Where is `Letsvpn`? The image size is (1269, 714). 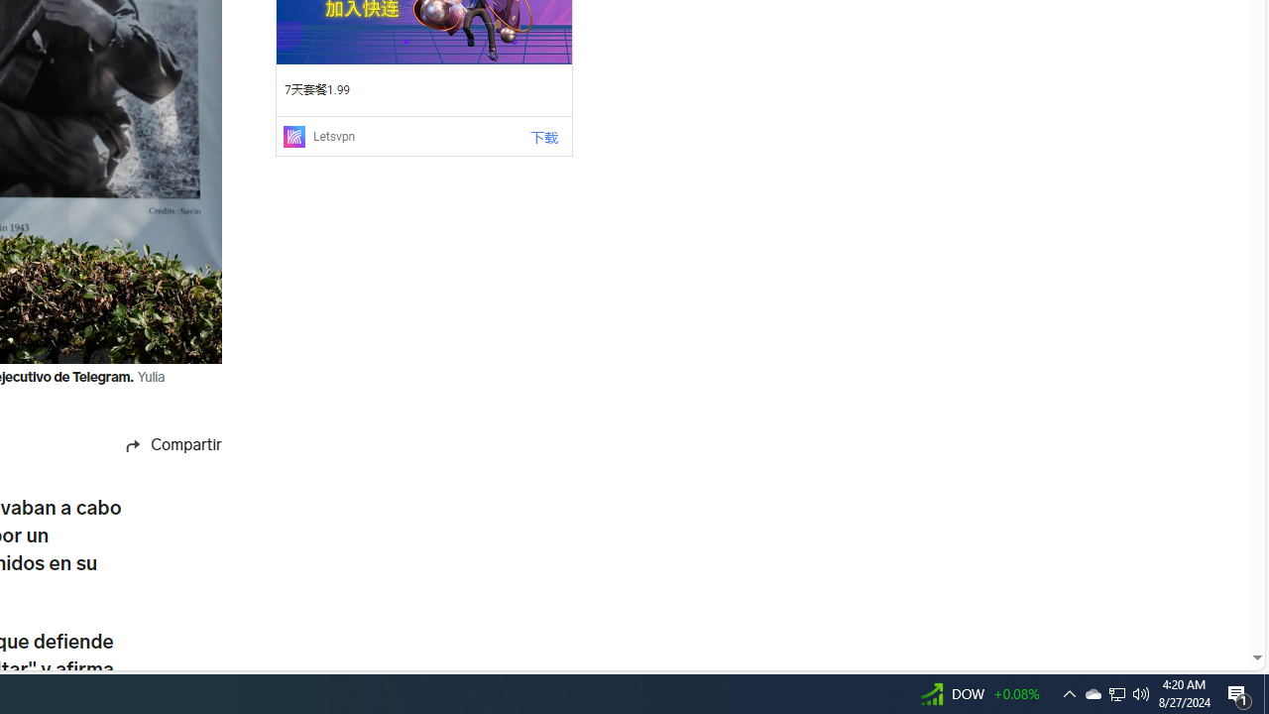
Letsvpn is located at coordinates (333, 136).